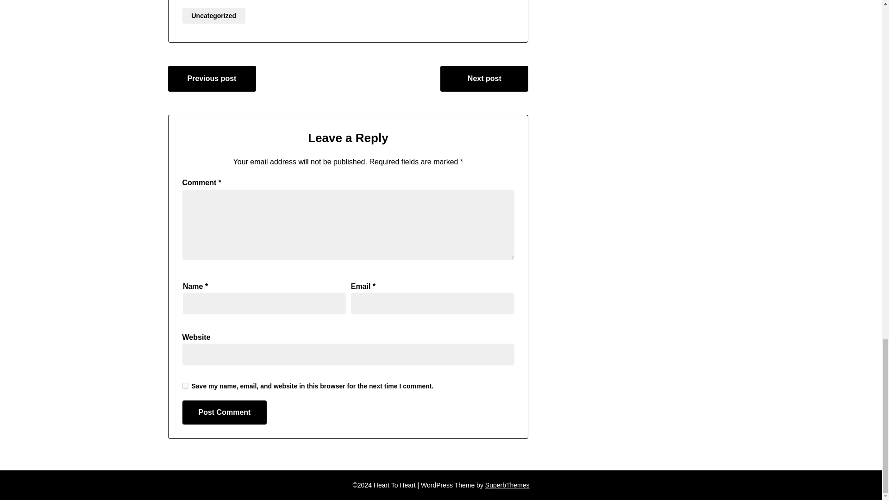 The height and width of the screenshot is (500, 889). Describe the element at coordinates (185, 386) in the screenshot. I see `yes` at that location.